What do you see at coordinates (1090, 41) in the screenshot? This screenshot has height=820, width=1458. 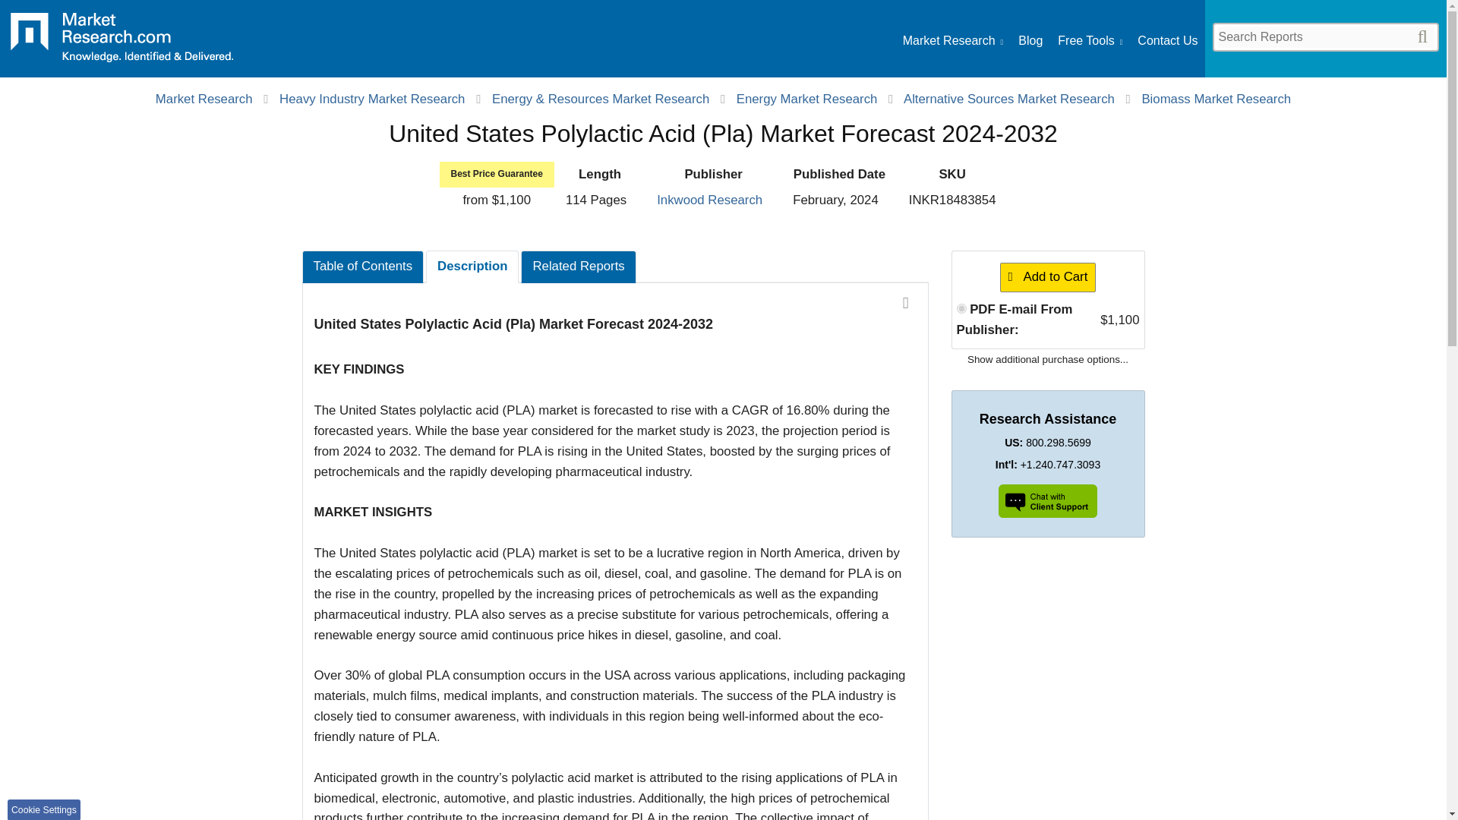 I see `Learn more about market research with these free tools` at bounding box center [1090, 41].